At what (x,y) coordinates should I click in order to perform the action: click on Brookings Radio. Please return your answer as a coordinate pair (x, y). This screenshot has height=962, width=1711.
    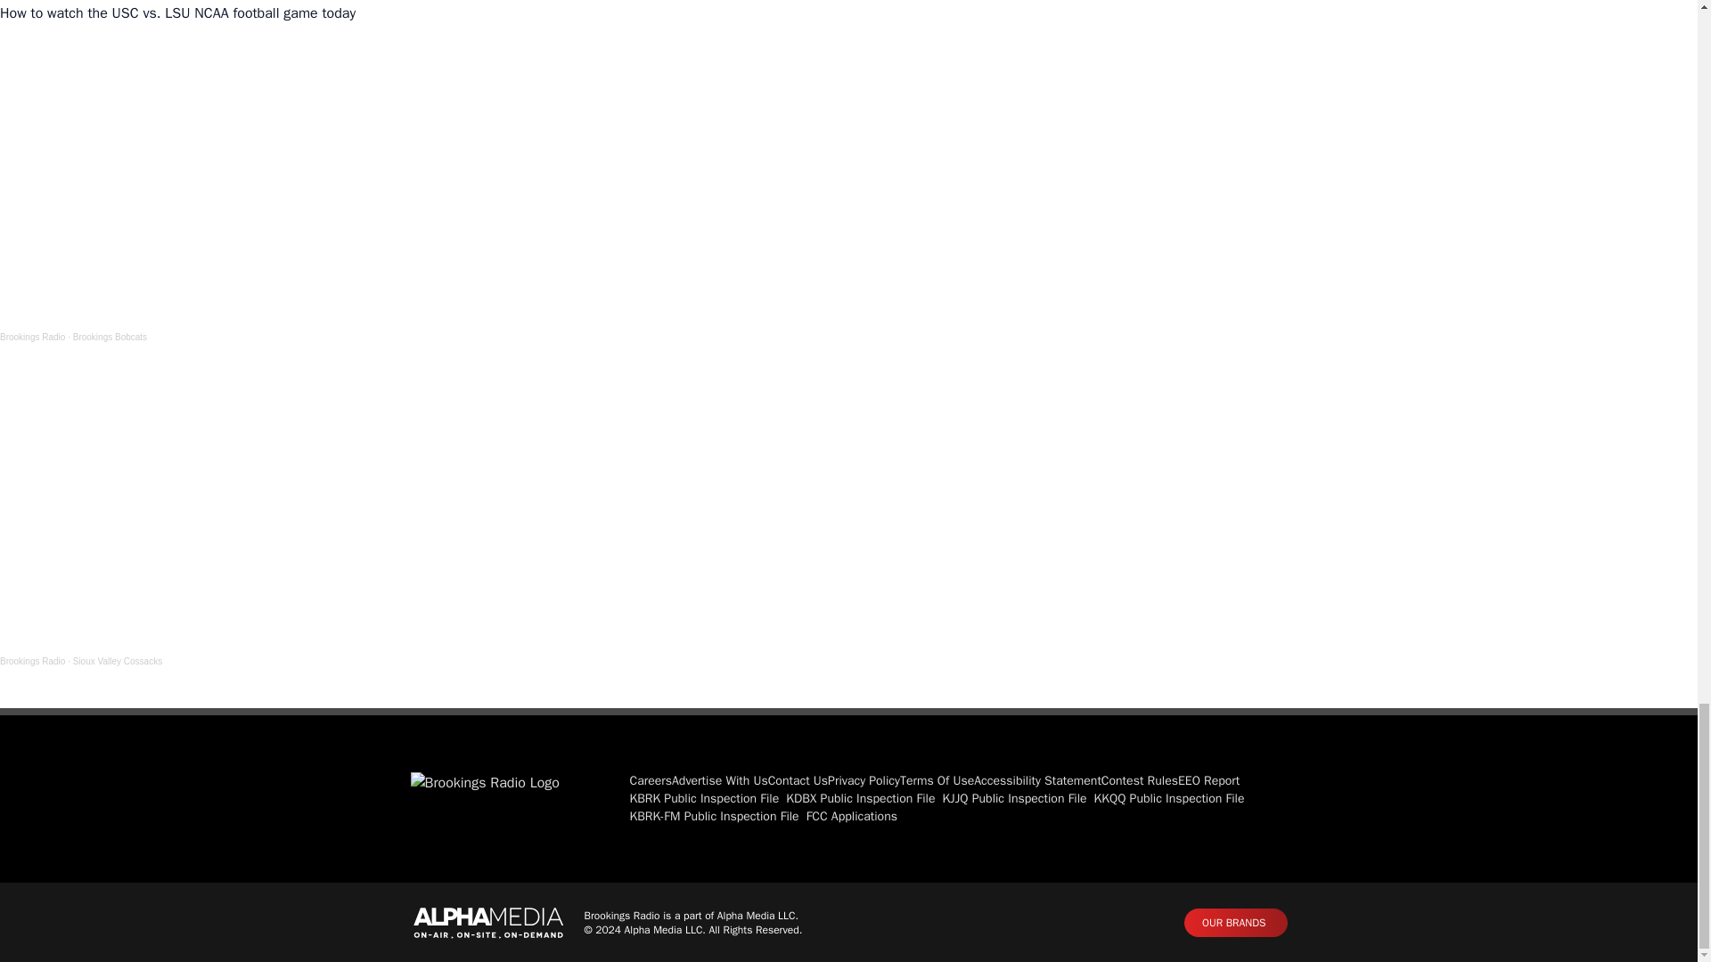
    Looking at the image, I should click on (32, 337).